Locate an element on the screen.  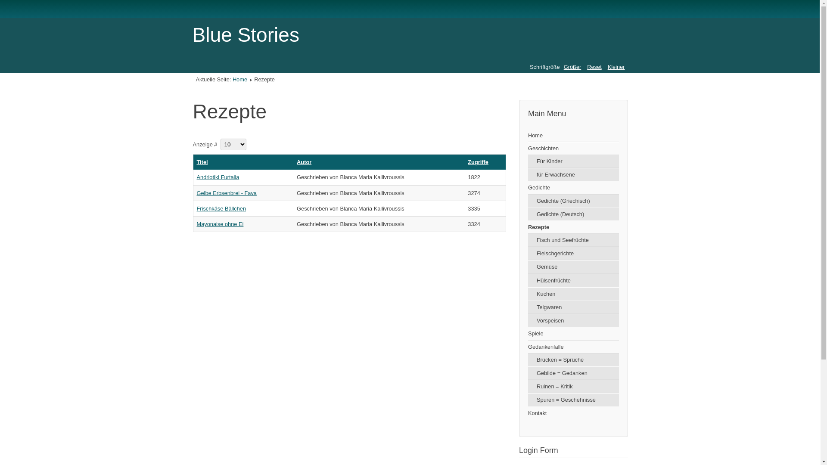
Teigwaren is located at coordinates (574, 307).